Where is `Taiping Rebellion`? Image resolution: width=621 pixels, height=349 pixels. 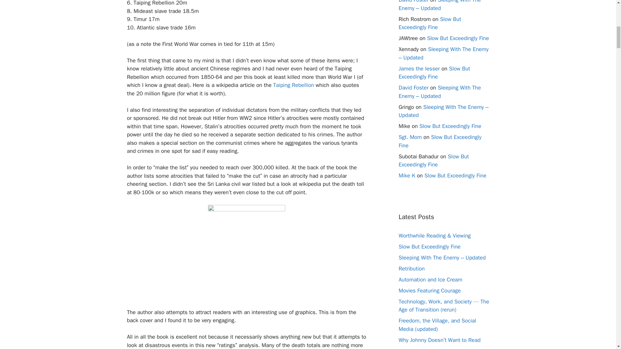 Taiping Rebellion is located at coordinates (294, 85).